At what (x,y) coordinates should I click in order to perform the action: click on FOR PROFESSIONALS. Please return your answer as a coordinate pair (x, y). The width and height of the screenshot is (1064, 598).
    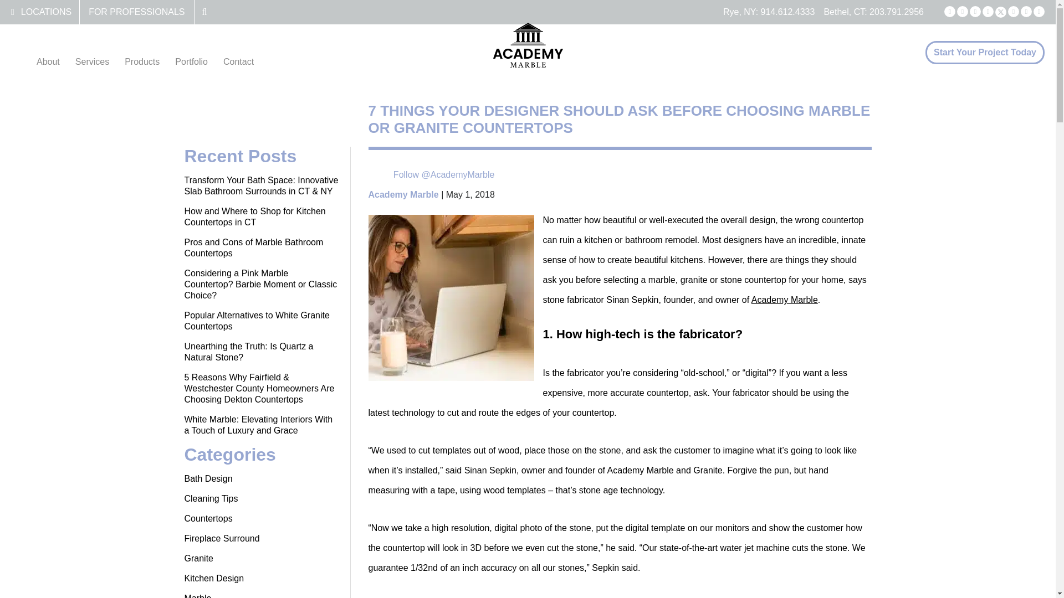
    Looking at the image, I should click on (136, 12).